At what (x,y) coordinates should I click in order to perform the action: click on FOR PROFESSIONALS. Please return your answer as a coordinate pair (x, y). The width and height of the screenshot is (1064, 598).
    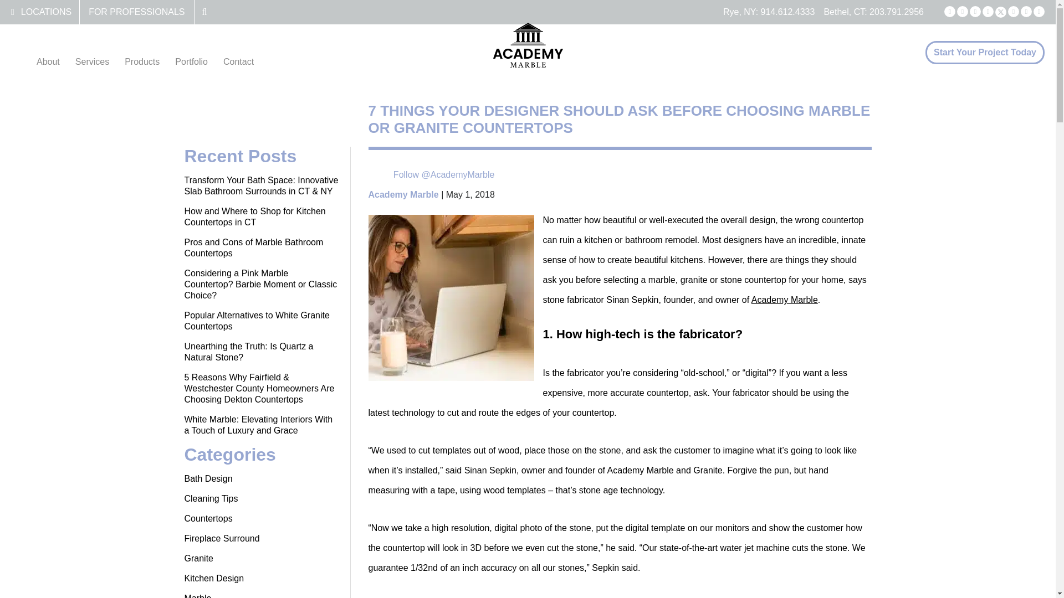
    Looking at the image, I should click on (136, 12).